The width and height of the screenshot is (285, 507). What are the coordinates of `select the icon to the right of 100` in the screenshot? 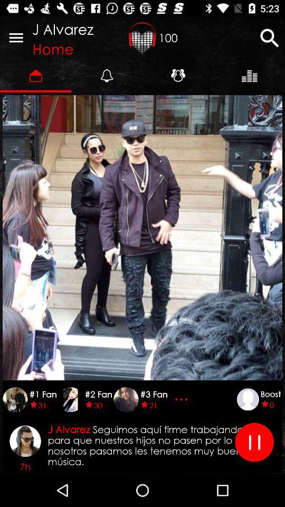 It's located at (269, 38).